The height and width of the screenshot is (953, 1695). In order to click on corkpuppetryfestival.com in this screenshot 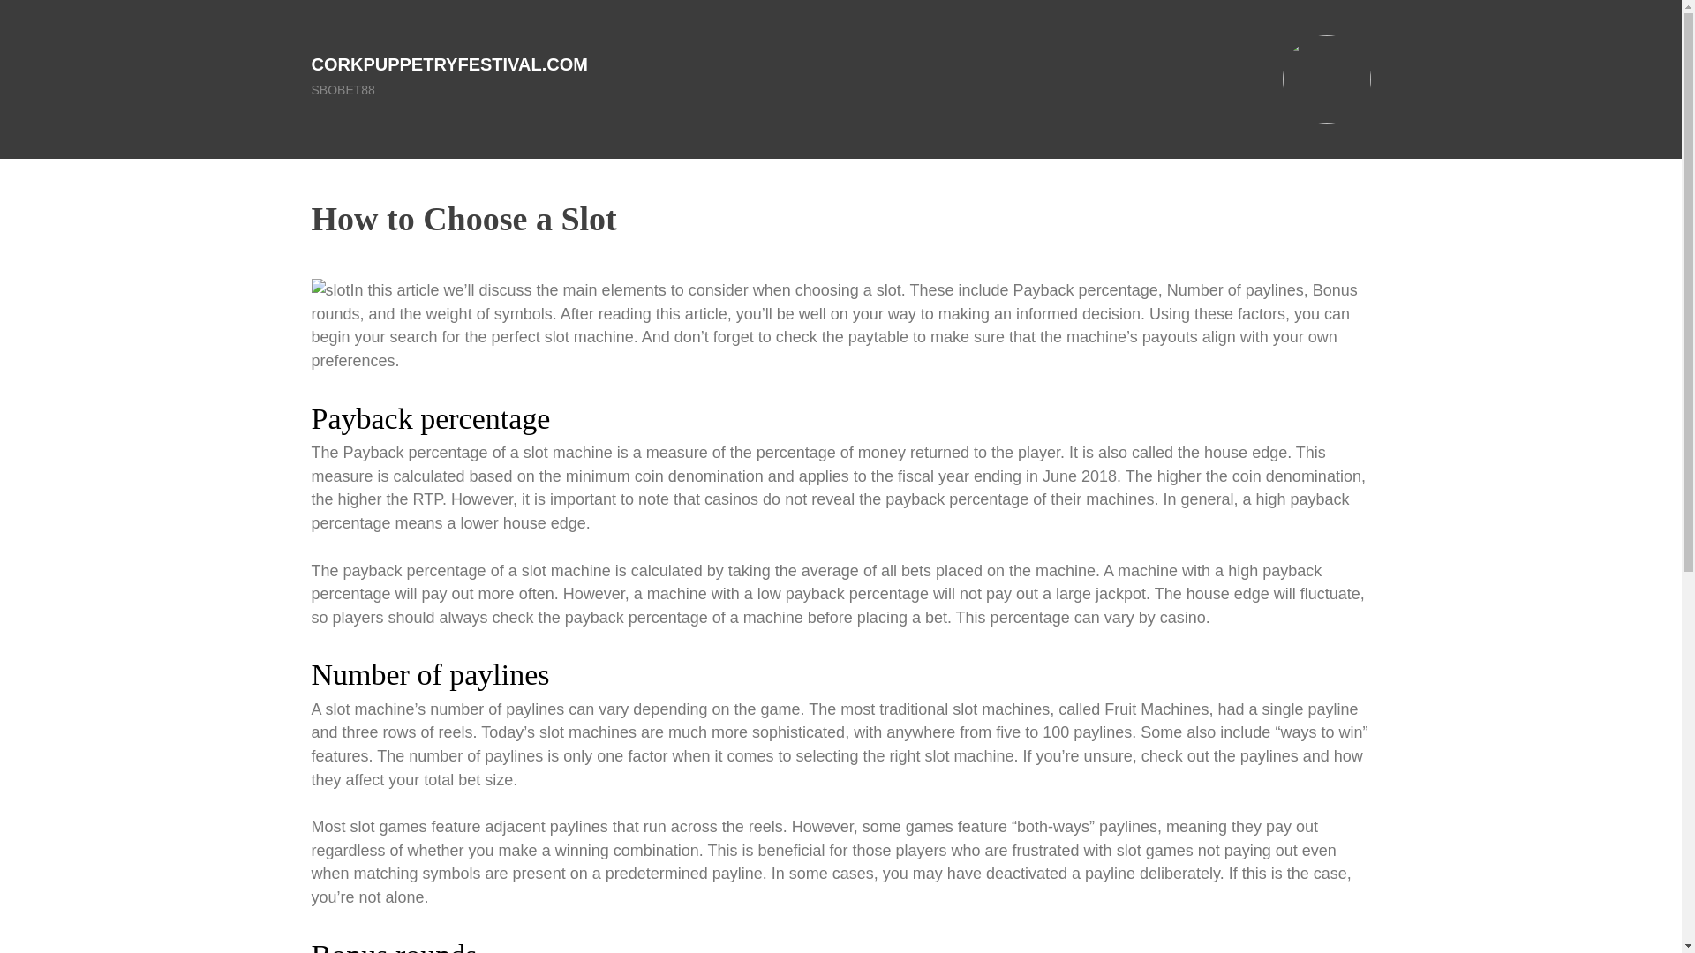, I will do `click(448, 64)`.